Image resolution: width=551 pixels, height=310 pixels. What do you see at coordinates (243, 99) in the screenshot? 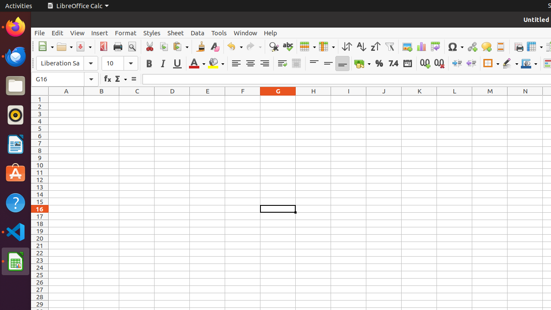
I see `F1` at bounding box center [243, 99].